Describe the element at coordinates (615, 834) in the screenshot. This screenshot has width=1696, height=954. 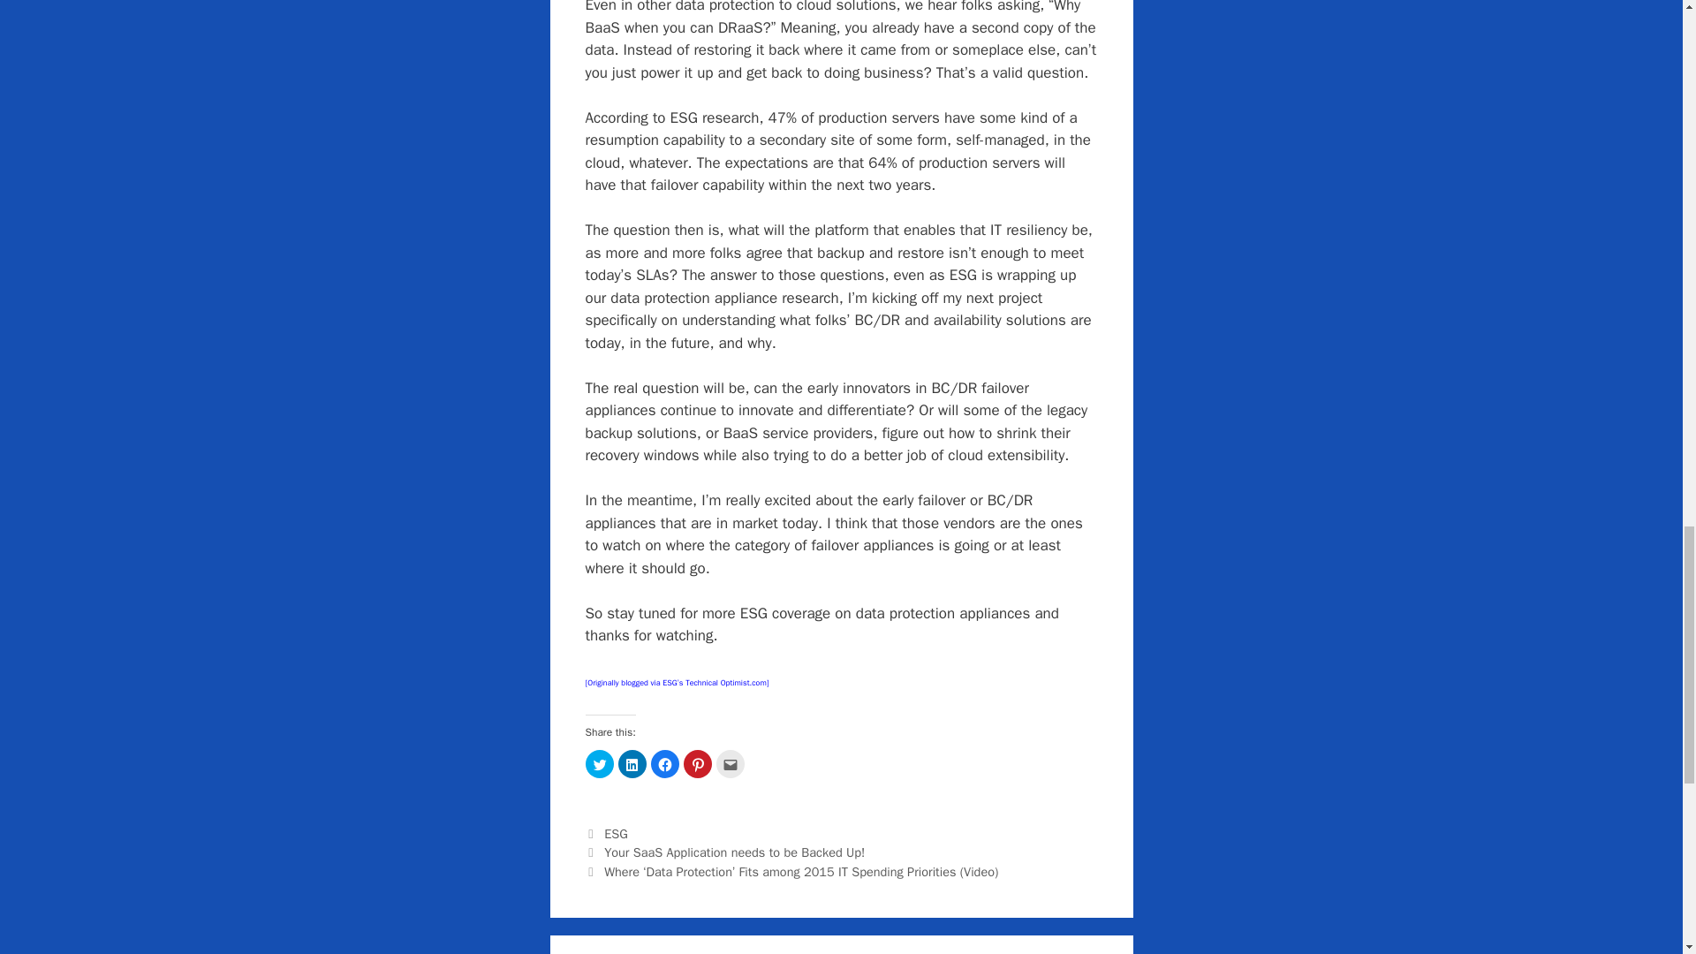
I see `ESG` at that location.